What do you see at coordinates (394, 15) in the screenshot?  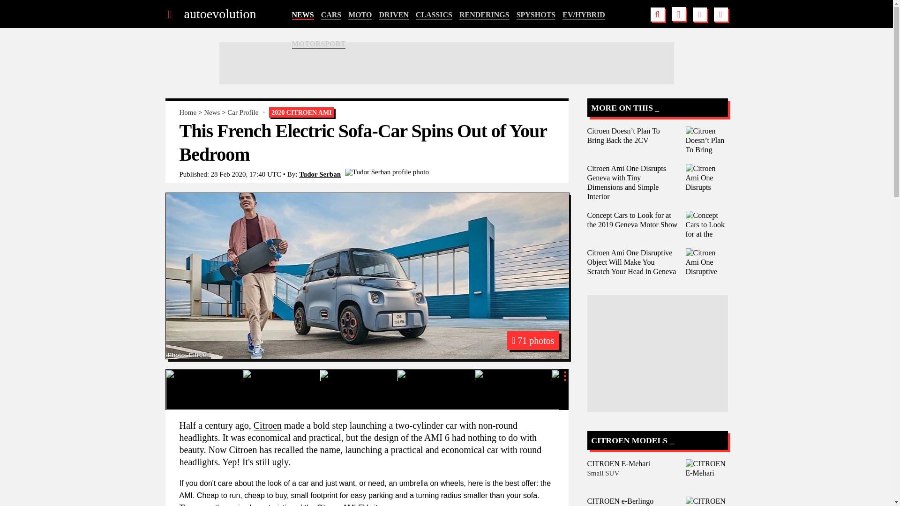 I see `DRIVEN` at bounding box center [394, 15].